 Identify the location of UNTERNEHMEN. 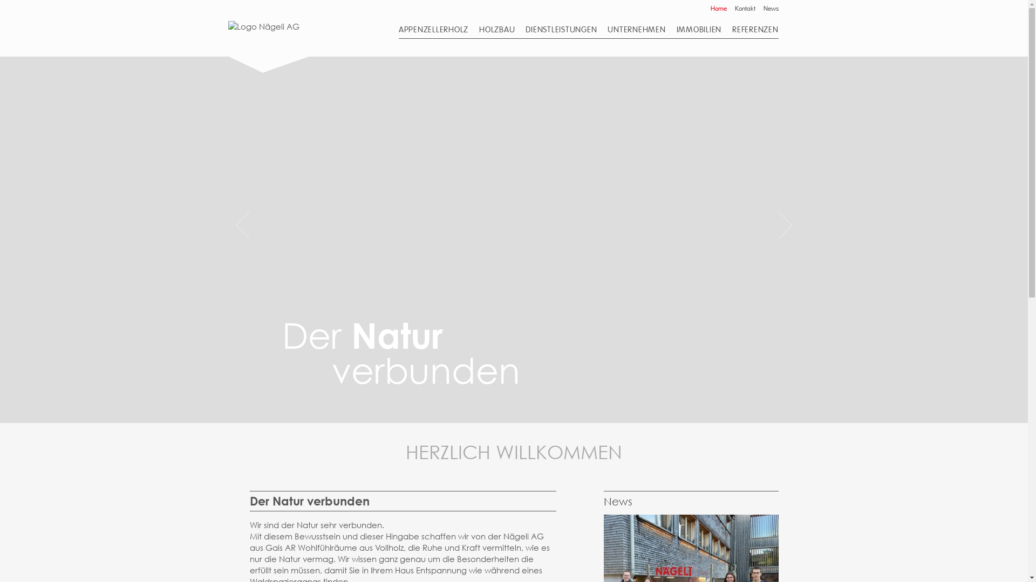
(637, 30).